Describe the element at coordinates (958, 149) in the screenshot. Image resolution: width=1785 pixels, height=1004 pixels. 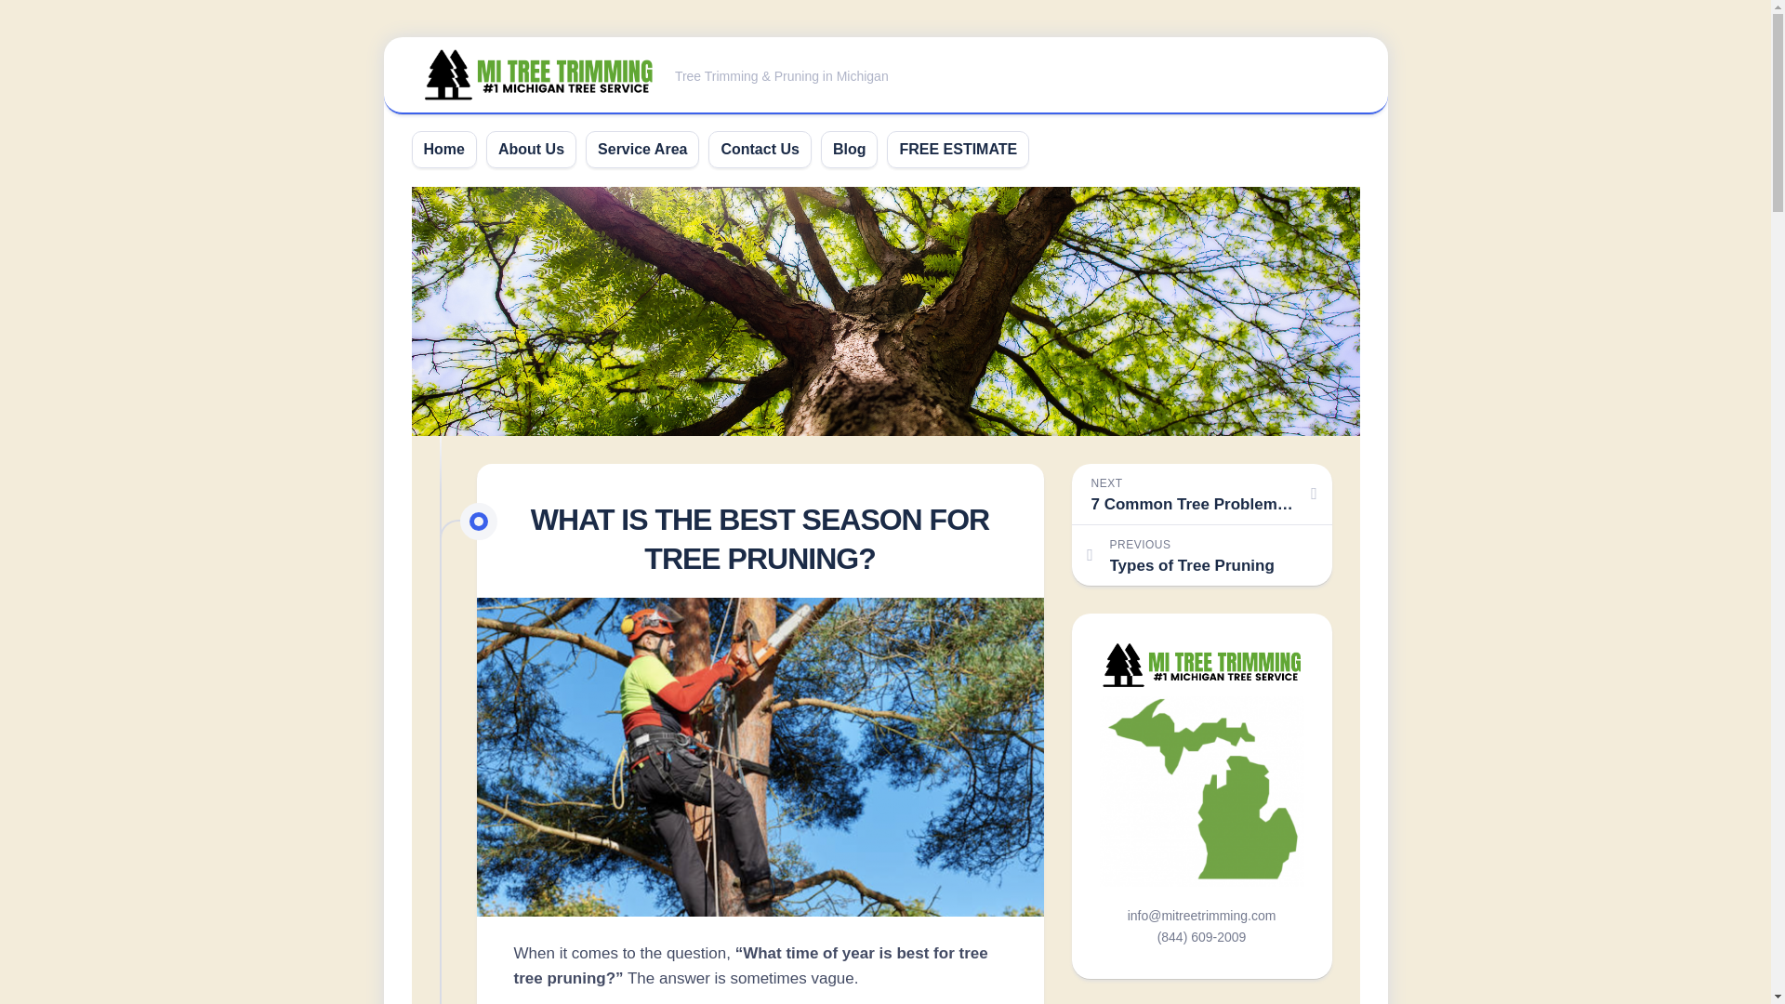
I see `FREE ESTIMATE` at that location.